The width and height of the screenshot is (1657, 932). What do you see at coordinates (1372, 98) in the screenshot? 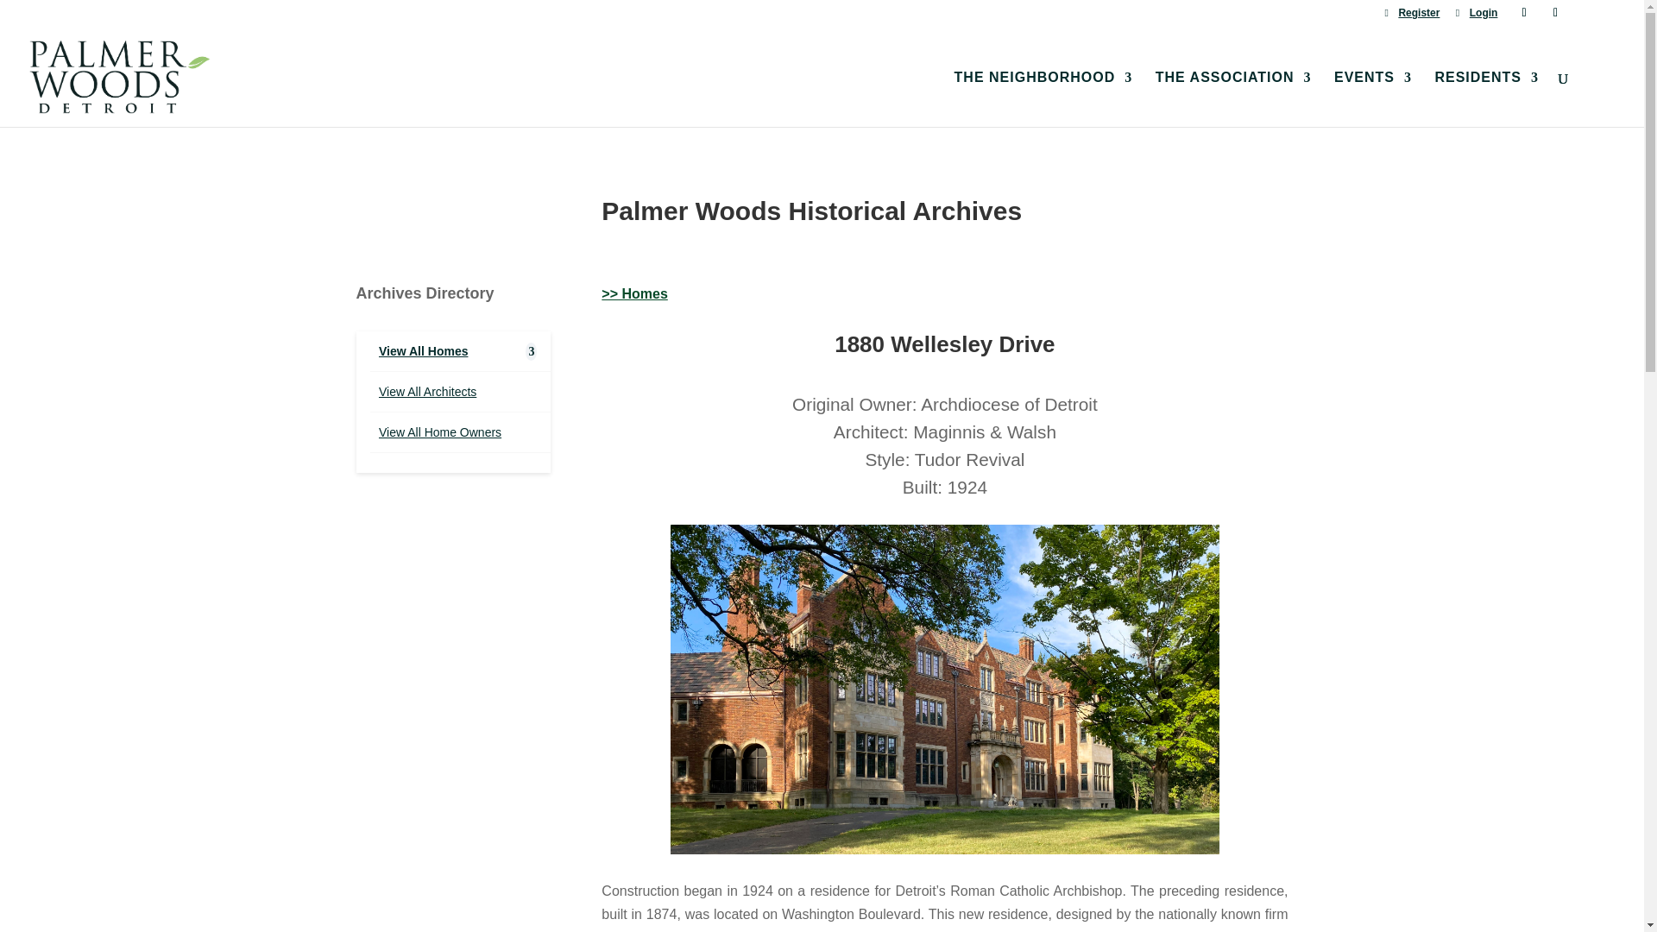
I see `EVENTS` at bounding box center [1372, 98].